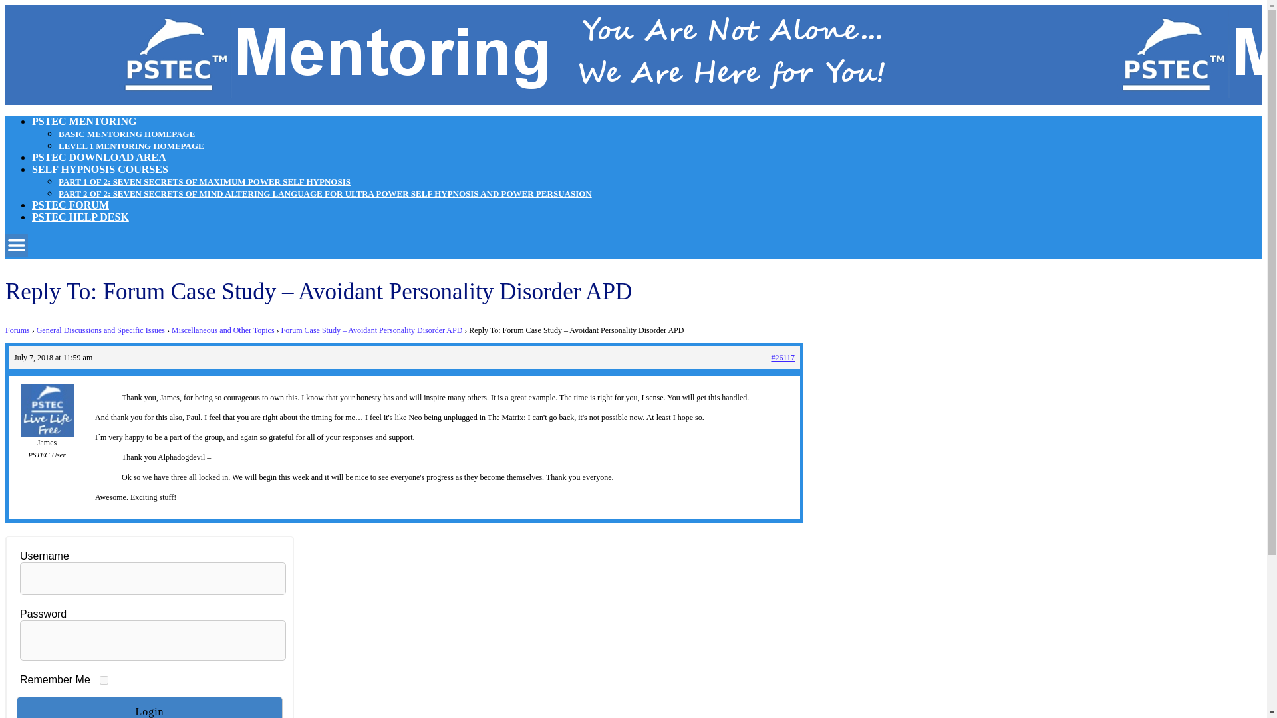 The height and width of the screenshot is (718, 1277). What do you see at coordinates (153, 640) in the screenshot?
I see `Please enter password` at bounding box center [153, 640].